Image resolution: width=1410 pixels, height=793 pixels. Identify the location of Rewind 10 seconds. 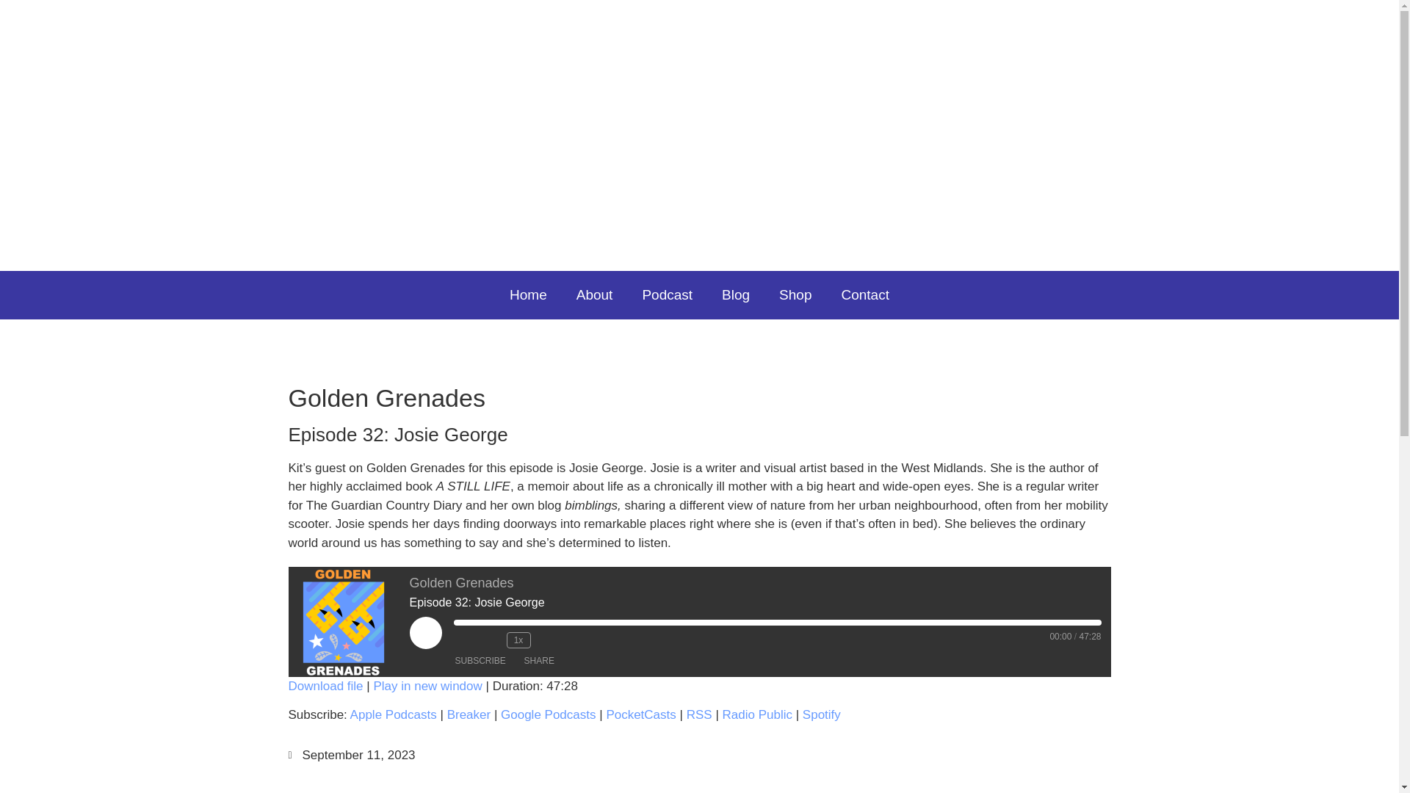
(492, 640).